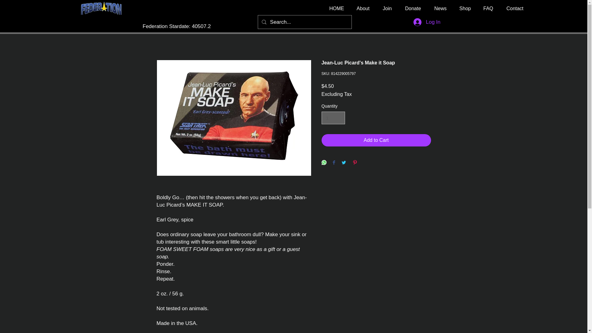 Image resolution: width=592 pixels, height=333 pixels. What do you see at coordinates (440, 8) in the screenshot?
I see `News` at bounding box center [440, 8].